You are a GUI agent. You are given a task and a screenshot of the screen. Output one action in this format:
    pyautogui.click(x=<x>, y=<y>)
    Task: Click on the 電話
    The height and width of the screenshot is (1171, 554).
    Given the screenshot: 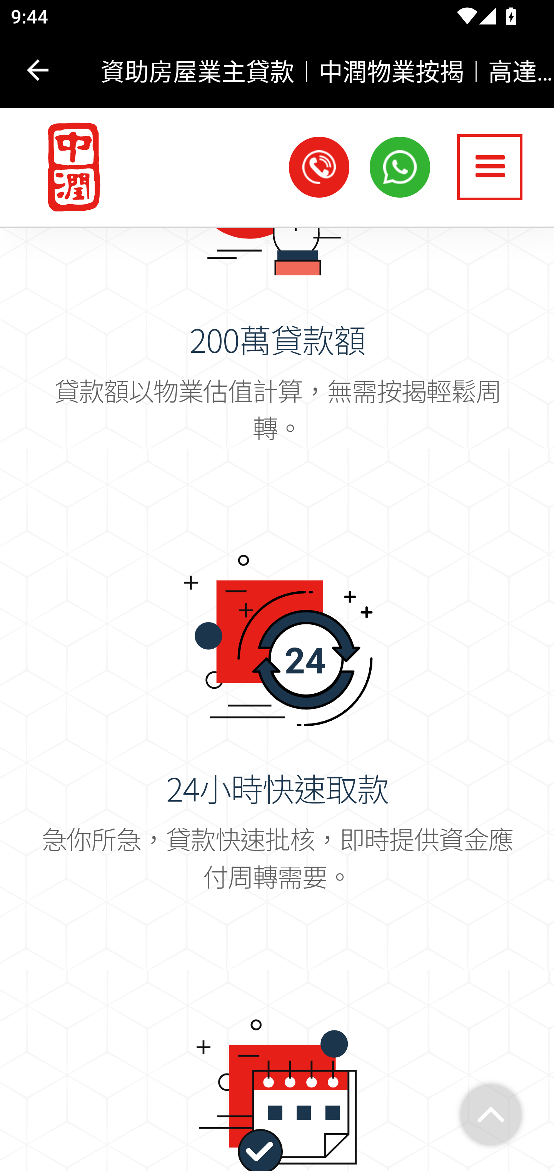 What is the action you would take?
    pyautogui.click(x=319, y=166)
    